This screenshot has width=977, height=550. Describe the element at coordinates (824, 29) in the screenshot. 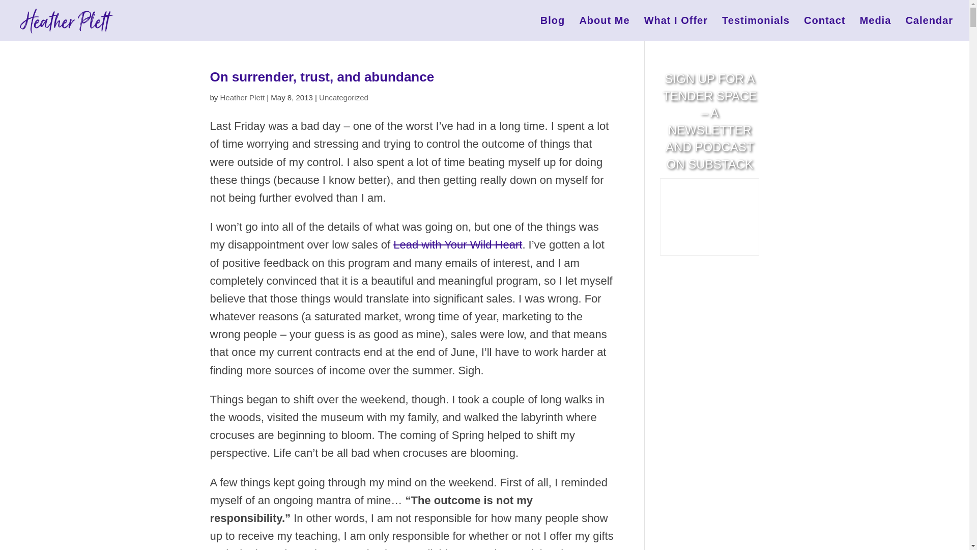

I see `Contact` at that location.